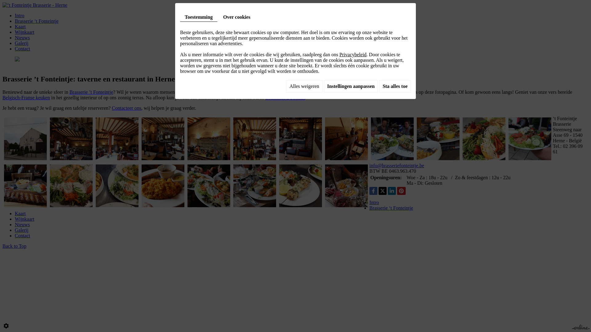 This screenshot has height=332, width=591. What do you see at coordinates (14, 246) in the screenshot?
I see `Back to Top` at bounding box center [14, 246].